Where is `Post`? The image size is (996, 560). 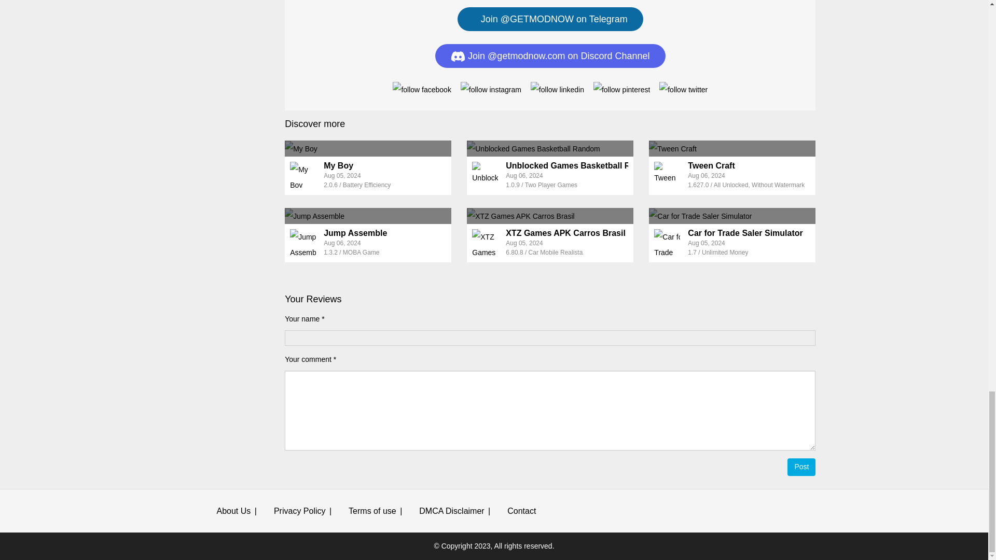
Post is located at coordinates (801, 467).